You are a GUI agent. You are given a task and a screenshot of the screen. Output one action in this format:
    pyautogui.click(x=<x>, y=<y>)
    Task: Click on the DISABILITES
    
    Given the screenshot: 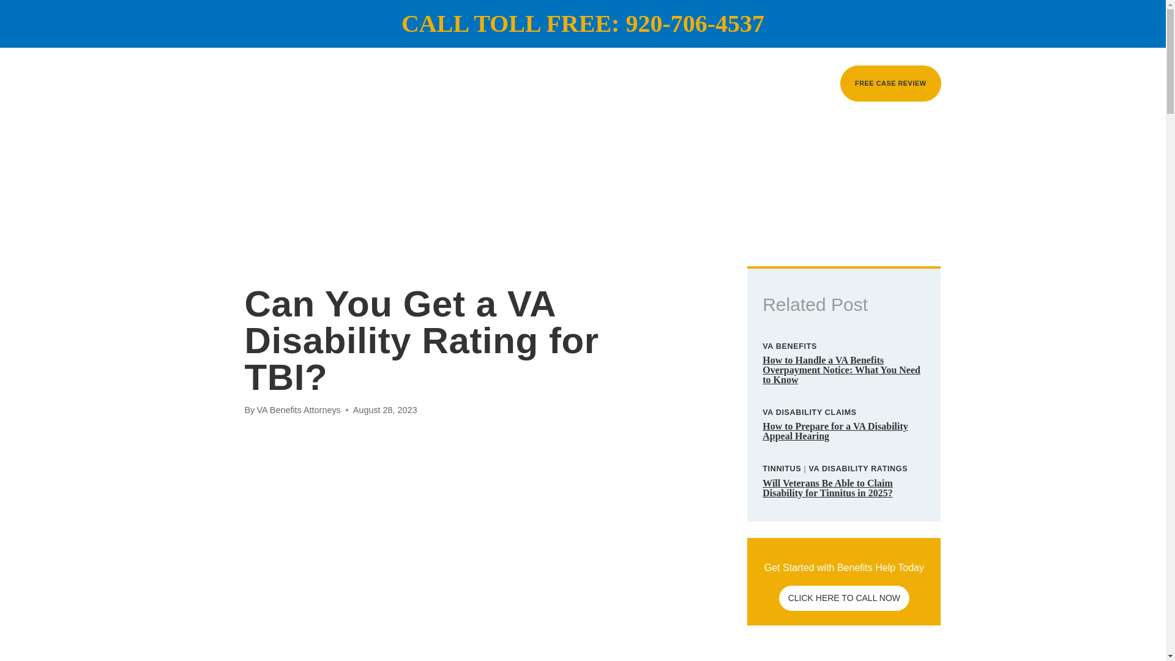 What is the action you would take?
    pyautogui.click(x=688, y=83)
    